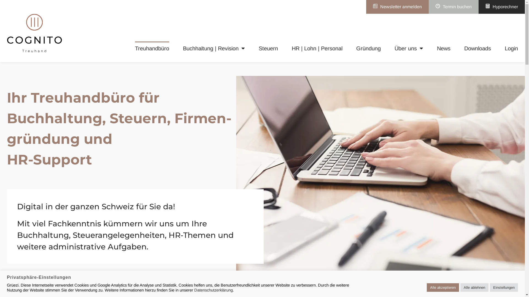  What do you see at coordinates (443, 288) in the screenshot?
I see `Alle akzeptieren` at bounding box center [443, 288].